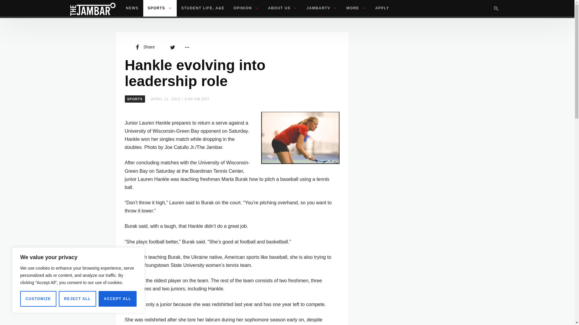 This screenshot has width=579, height=325. What do you see at coordinates (283, 8) in the screenshot?
I see `ABOUT US` at bounding box center [283, 8].